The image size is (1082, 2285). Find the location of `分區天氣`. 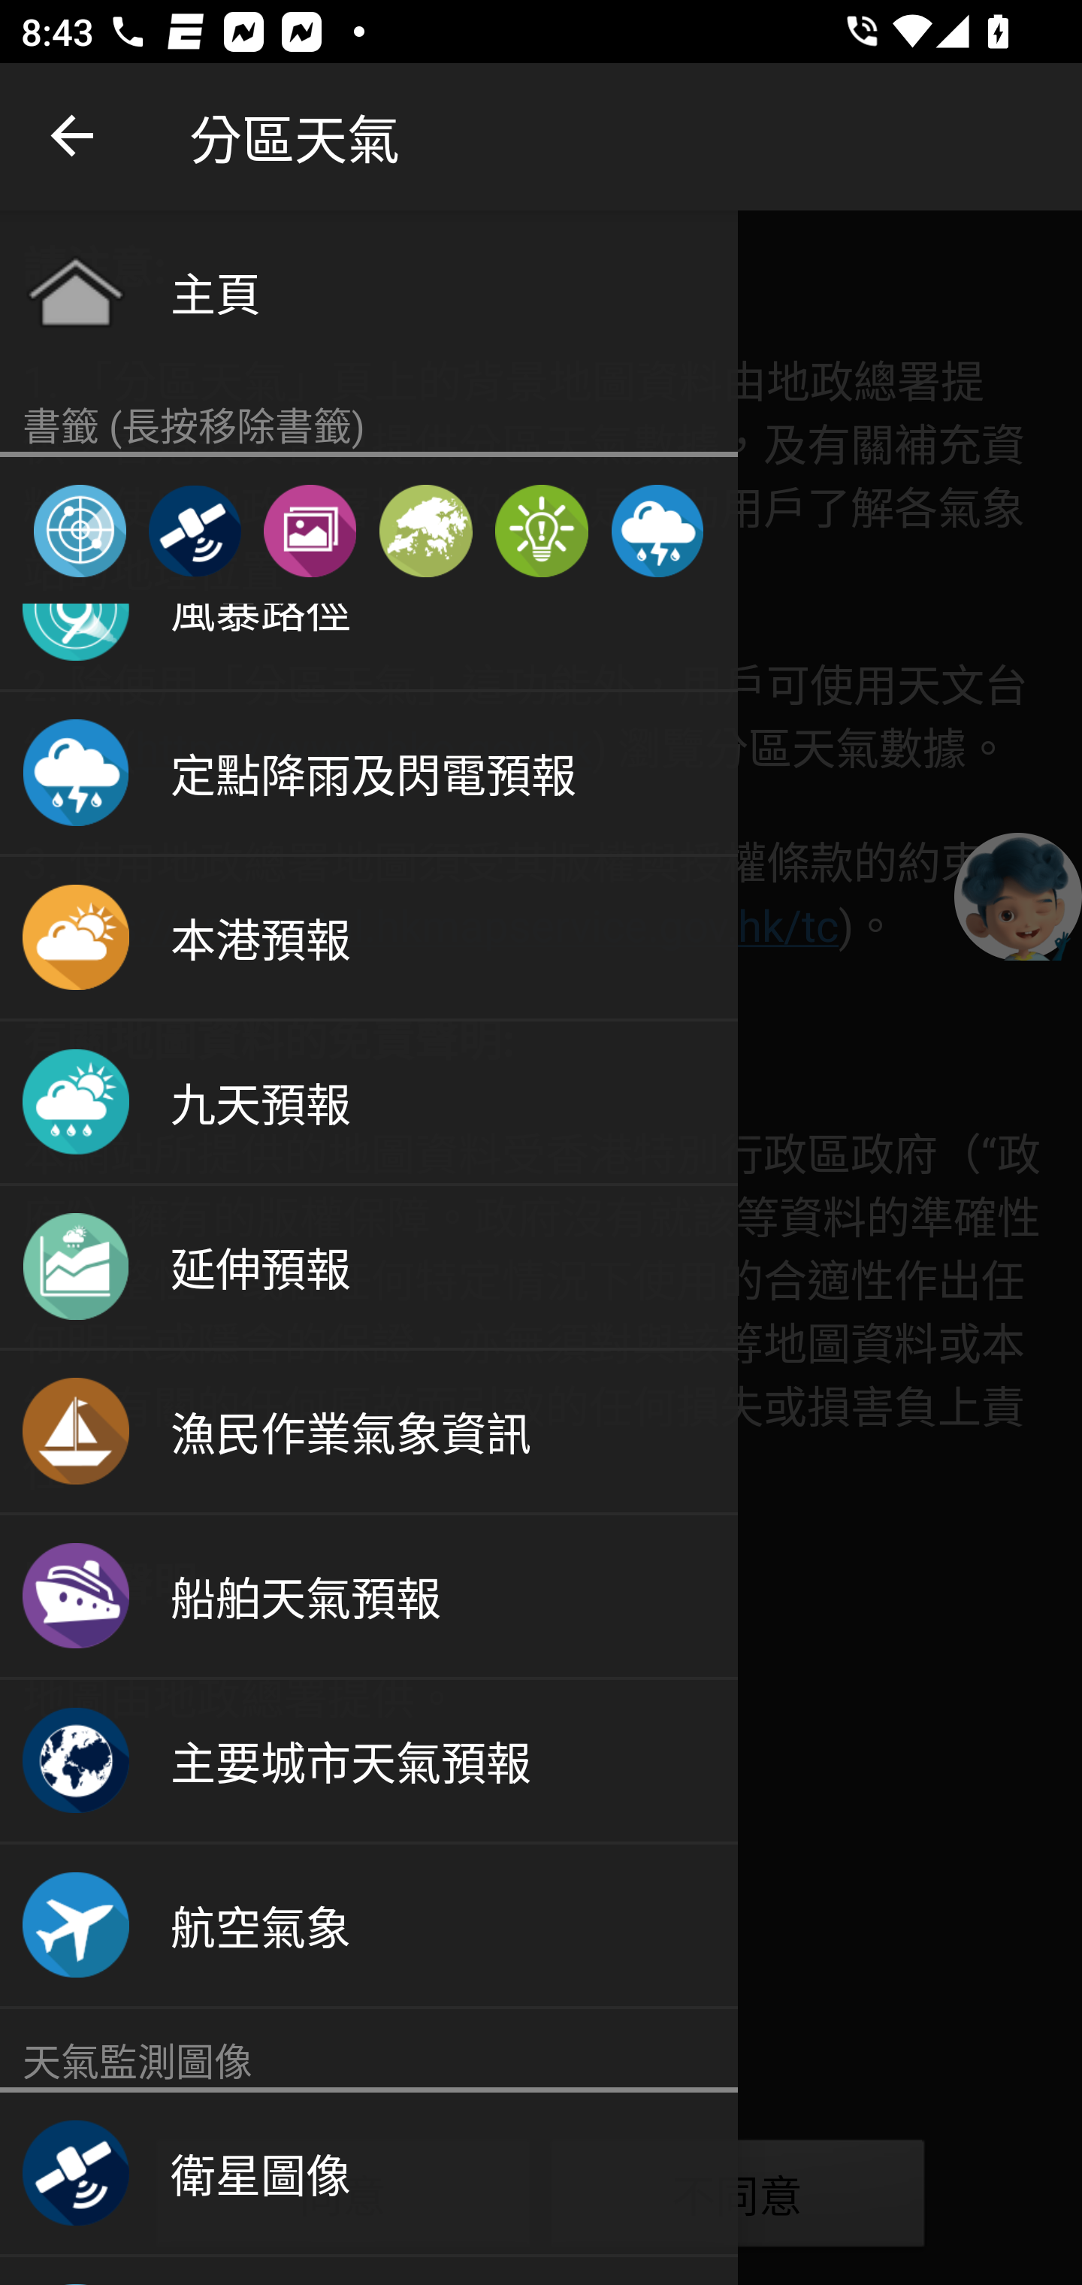

分區天氣 is located at coordinates (425, 531).